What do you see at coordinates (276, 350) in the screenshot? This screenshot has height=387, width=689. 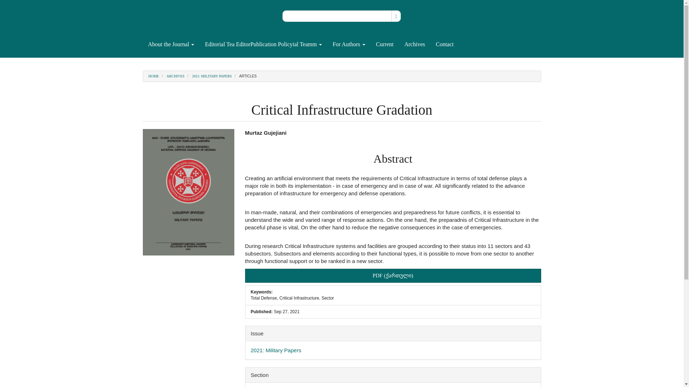 I see `2021: Military Papers` at bounding box center [276, 350].